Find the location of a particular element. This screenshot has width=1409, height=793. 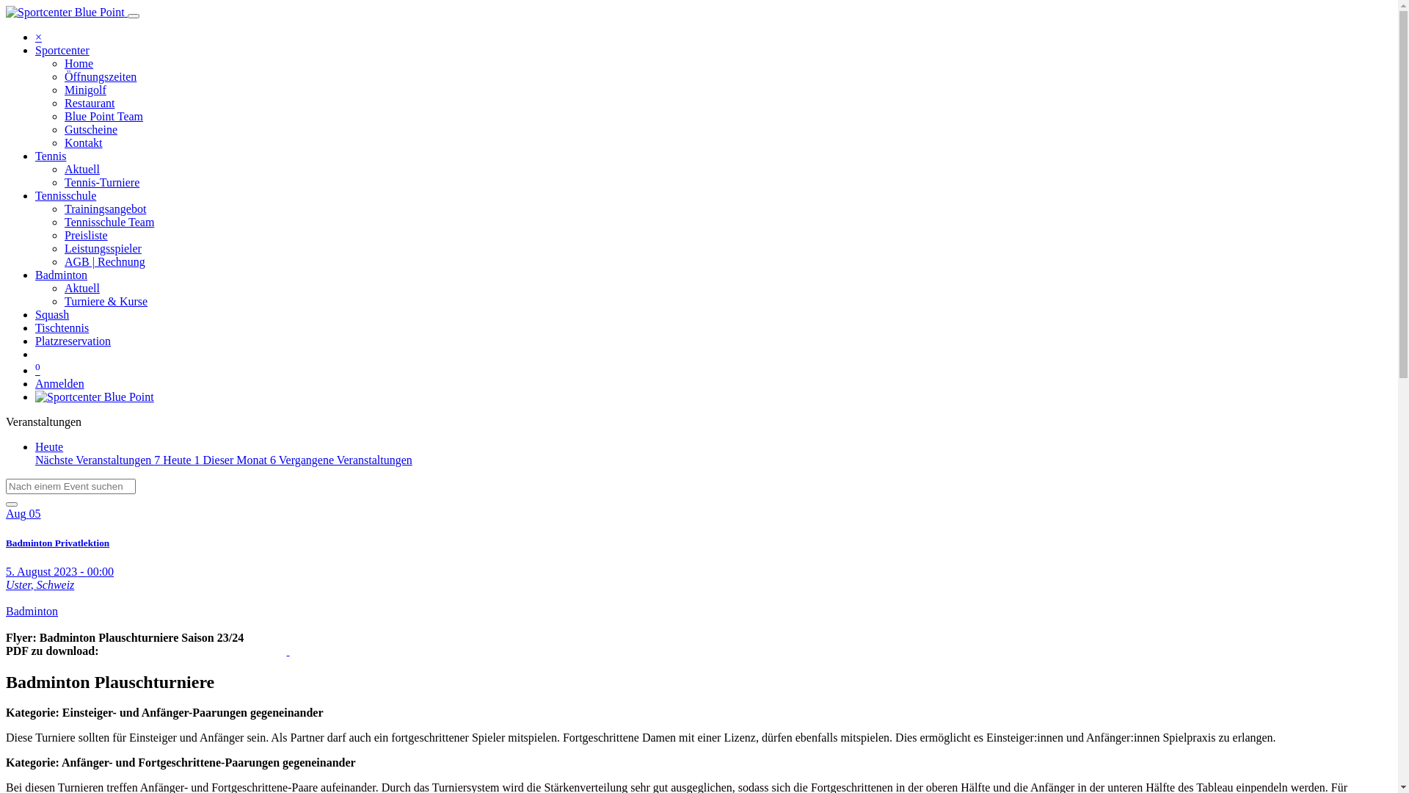

Sportcenter Blue Point is located at coordinates (95, 396).